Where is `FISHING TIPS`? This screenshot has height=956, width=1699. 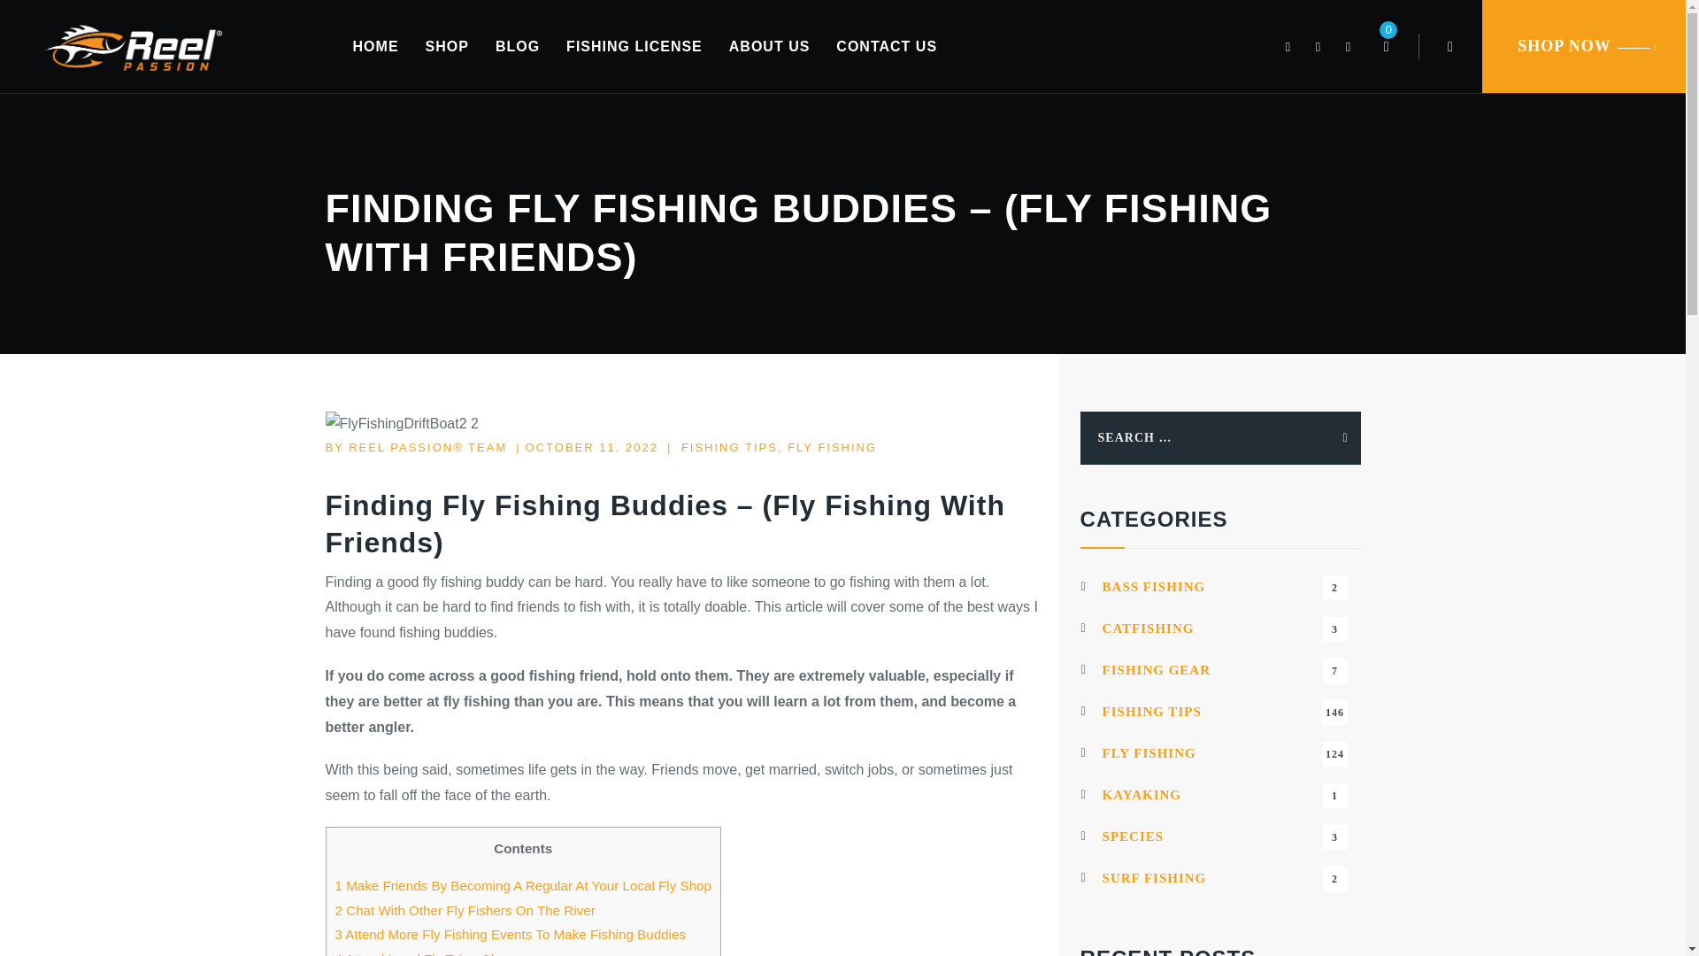
FISHING TIPS is located at coordinates (887, 46).